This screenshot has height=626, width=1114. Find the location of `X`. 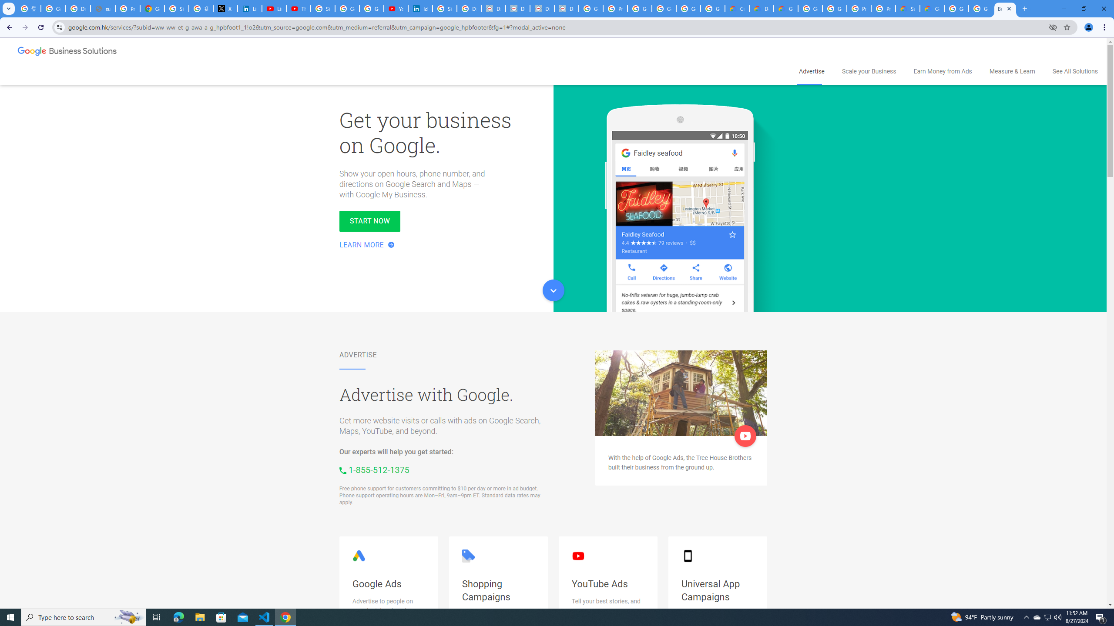

X is located at coordinates (225, 9).